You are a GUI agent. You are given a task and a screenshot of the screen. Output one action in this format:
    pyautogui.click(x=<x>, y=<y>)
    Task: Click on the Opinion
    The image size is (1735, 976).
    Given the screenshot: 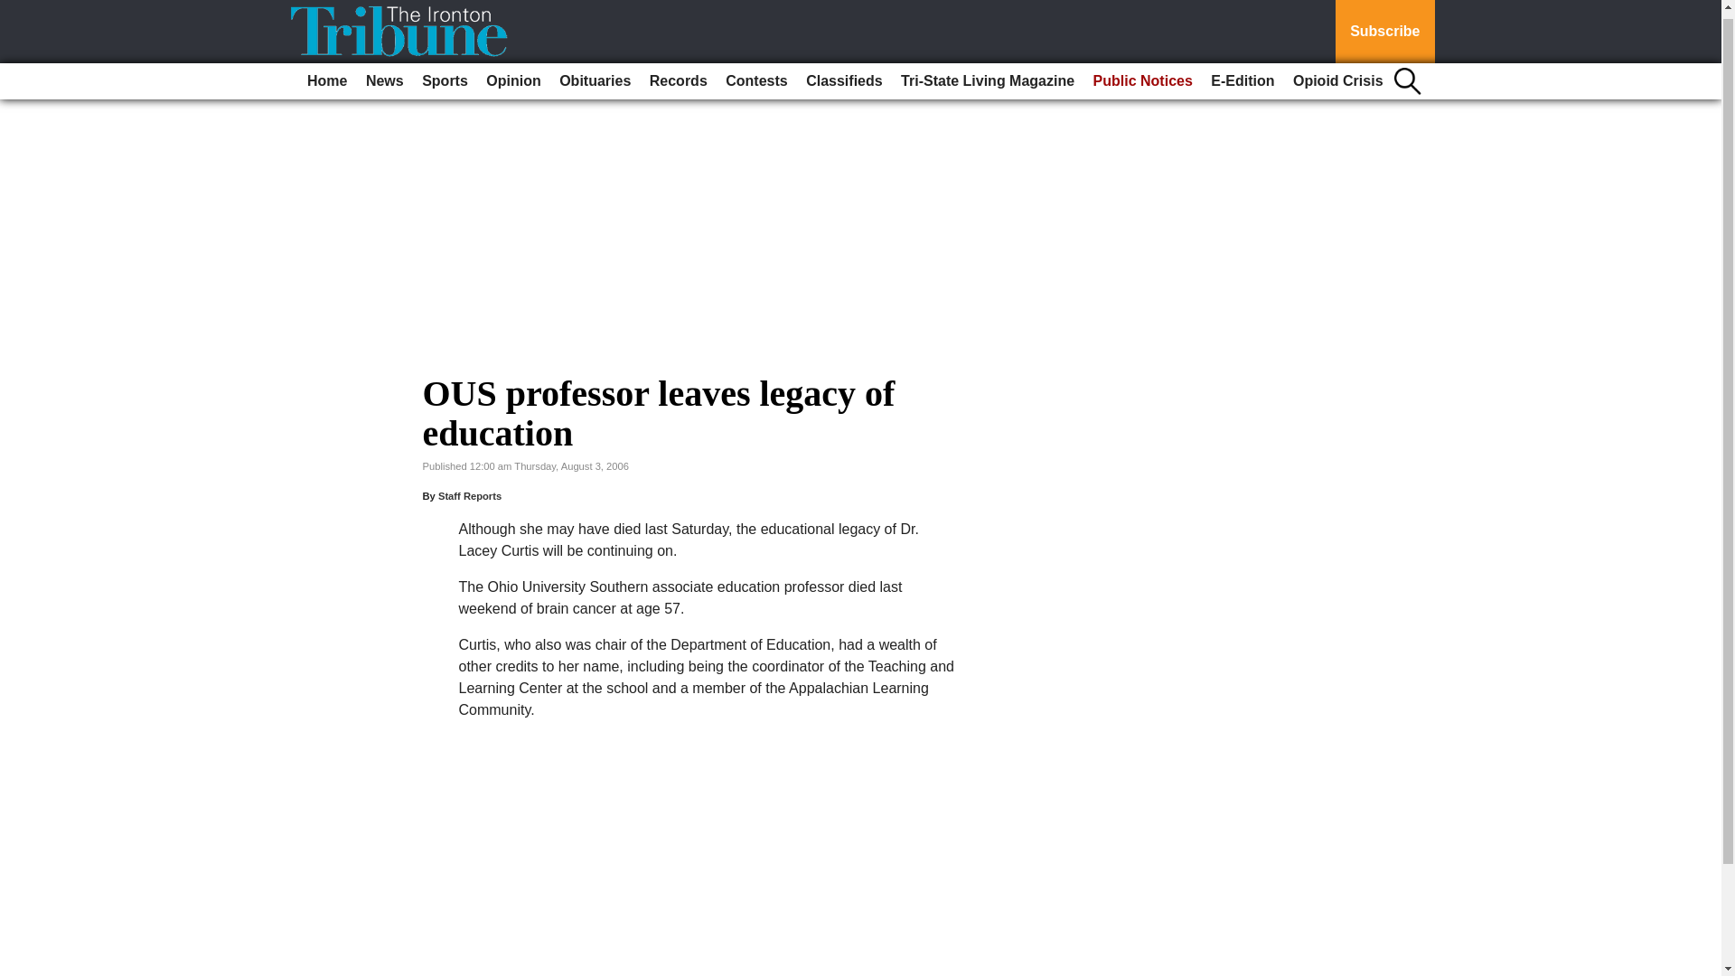 What is the action you would take?
    pyautogui.click(x=513, y=74)
    